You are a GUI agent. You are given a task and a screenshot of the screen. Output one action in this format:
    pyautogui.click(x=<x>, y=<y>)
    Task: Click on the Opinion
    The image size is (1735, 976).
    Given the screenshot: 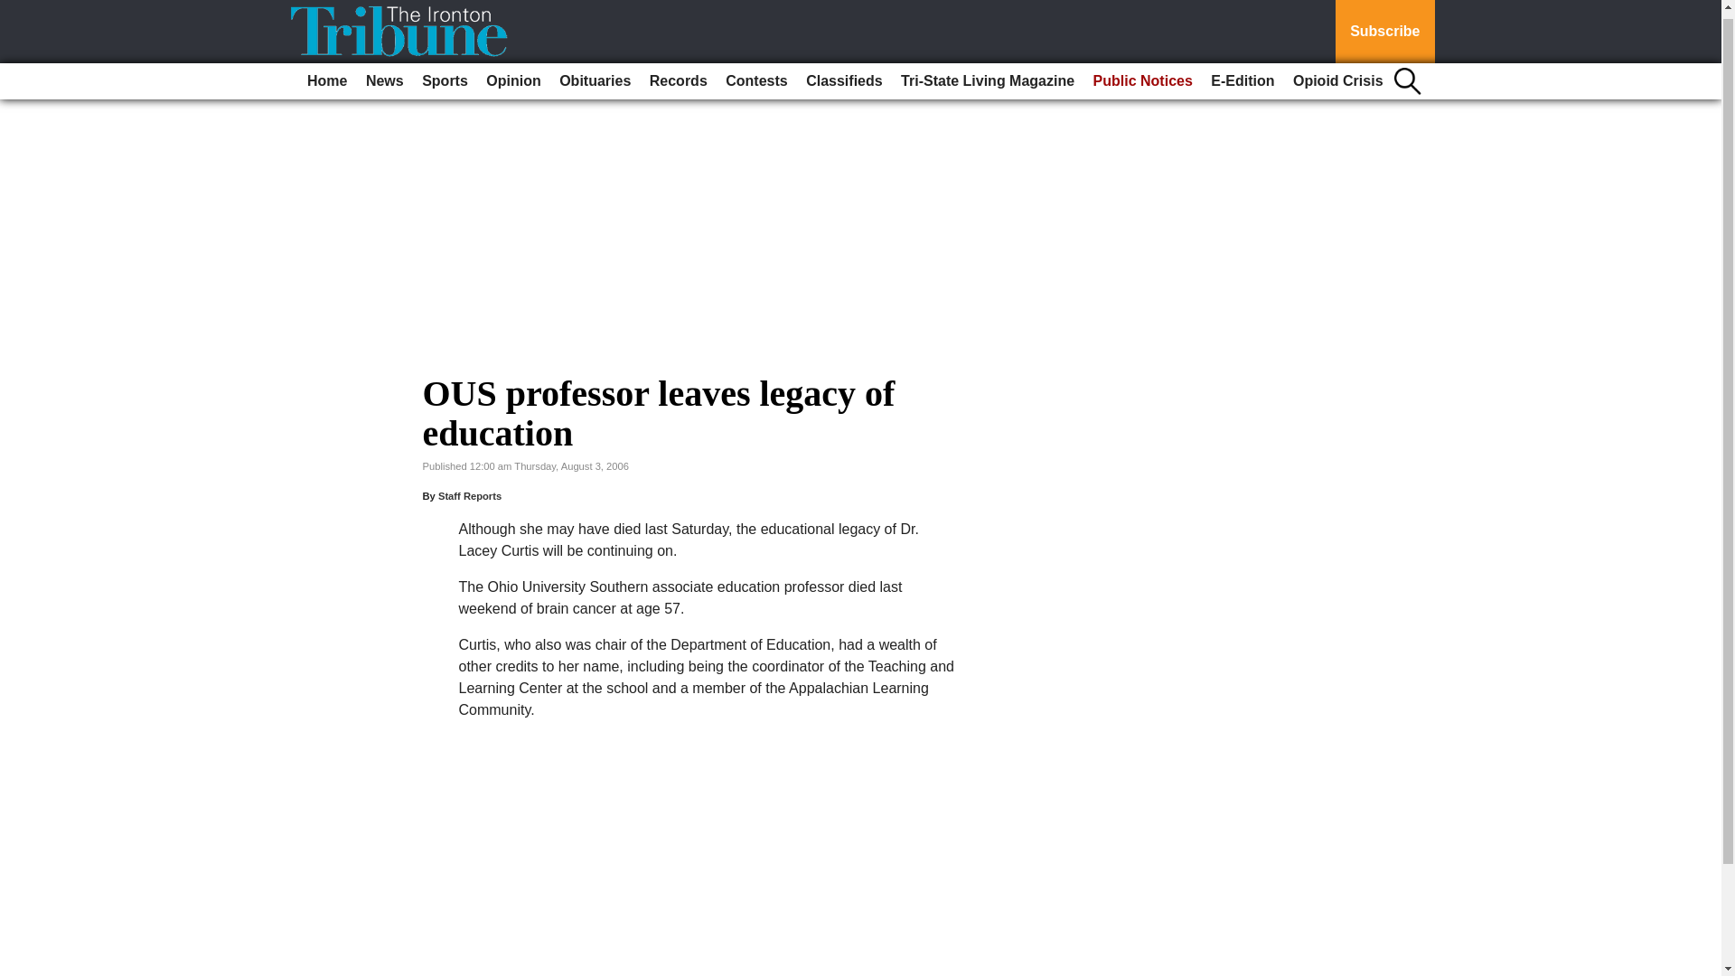 What is the action you would take?
    pyautogui.click(x=513, y=74)
    